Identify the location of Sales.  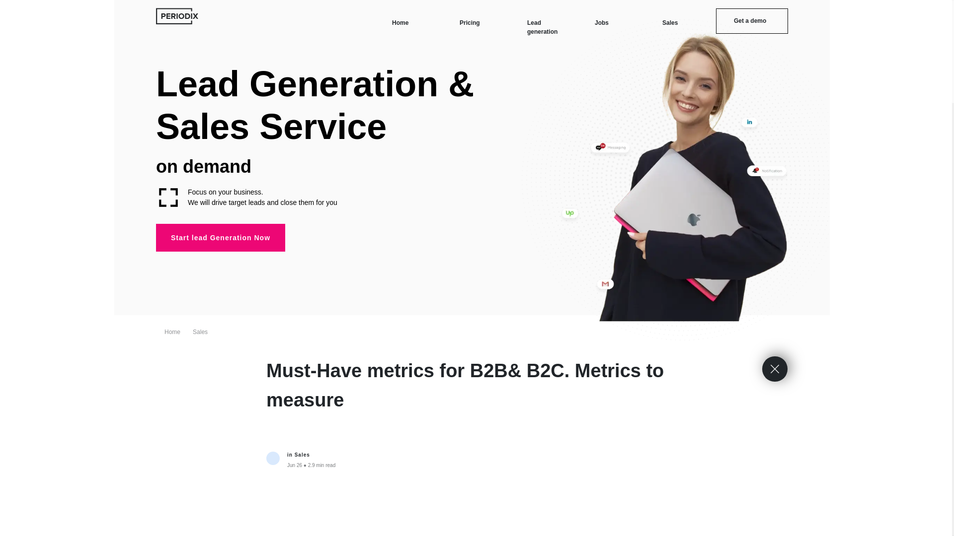
(302, 455).